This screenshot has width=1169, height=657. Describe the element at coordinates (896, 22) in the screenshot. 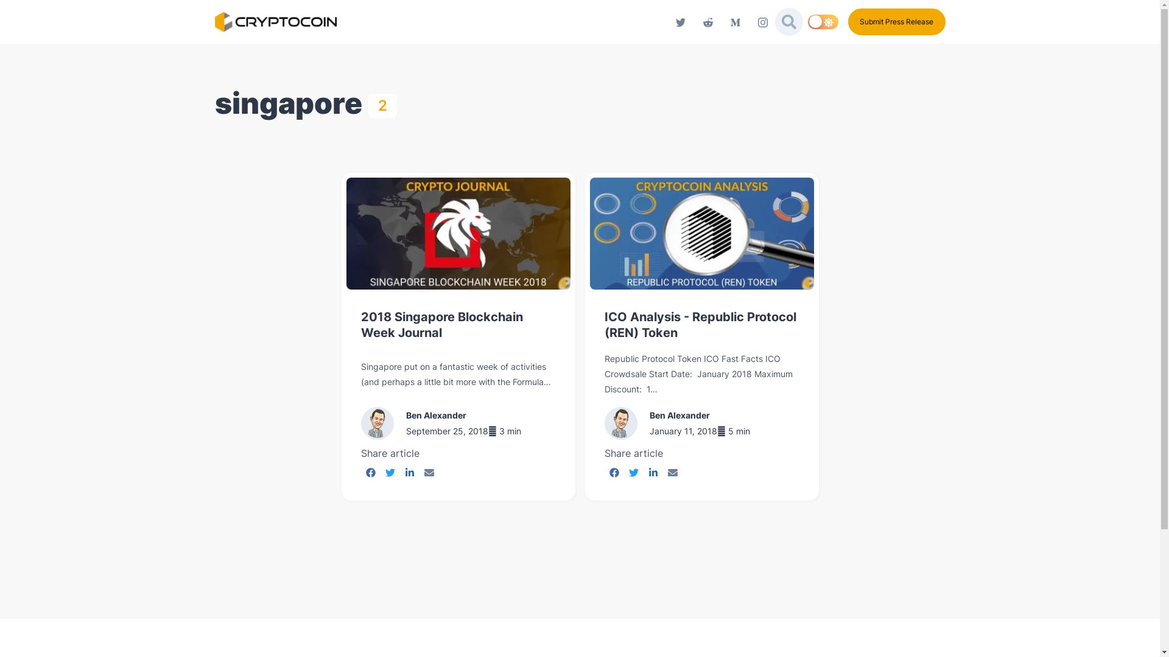

I see `Submit Press Release` at that location.